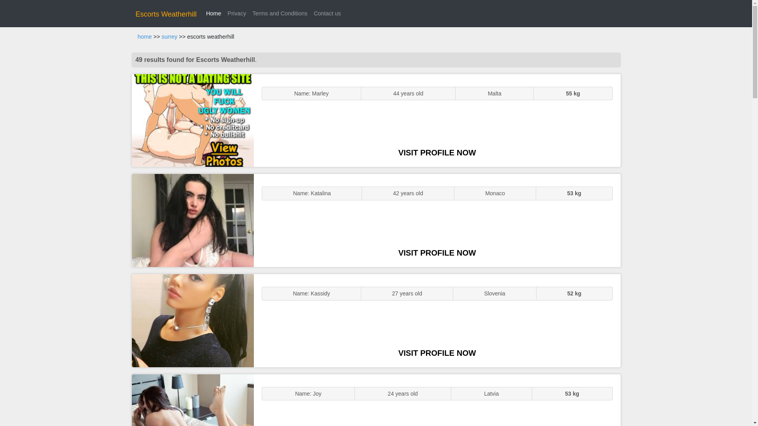 This screenshot has width=758, height=426. What do you see at coordinates (280, 13) in the screenshot?
I see `Terms and Conditions` at bounding box center [280, 13].